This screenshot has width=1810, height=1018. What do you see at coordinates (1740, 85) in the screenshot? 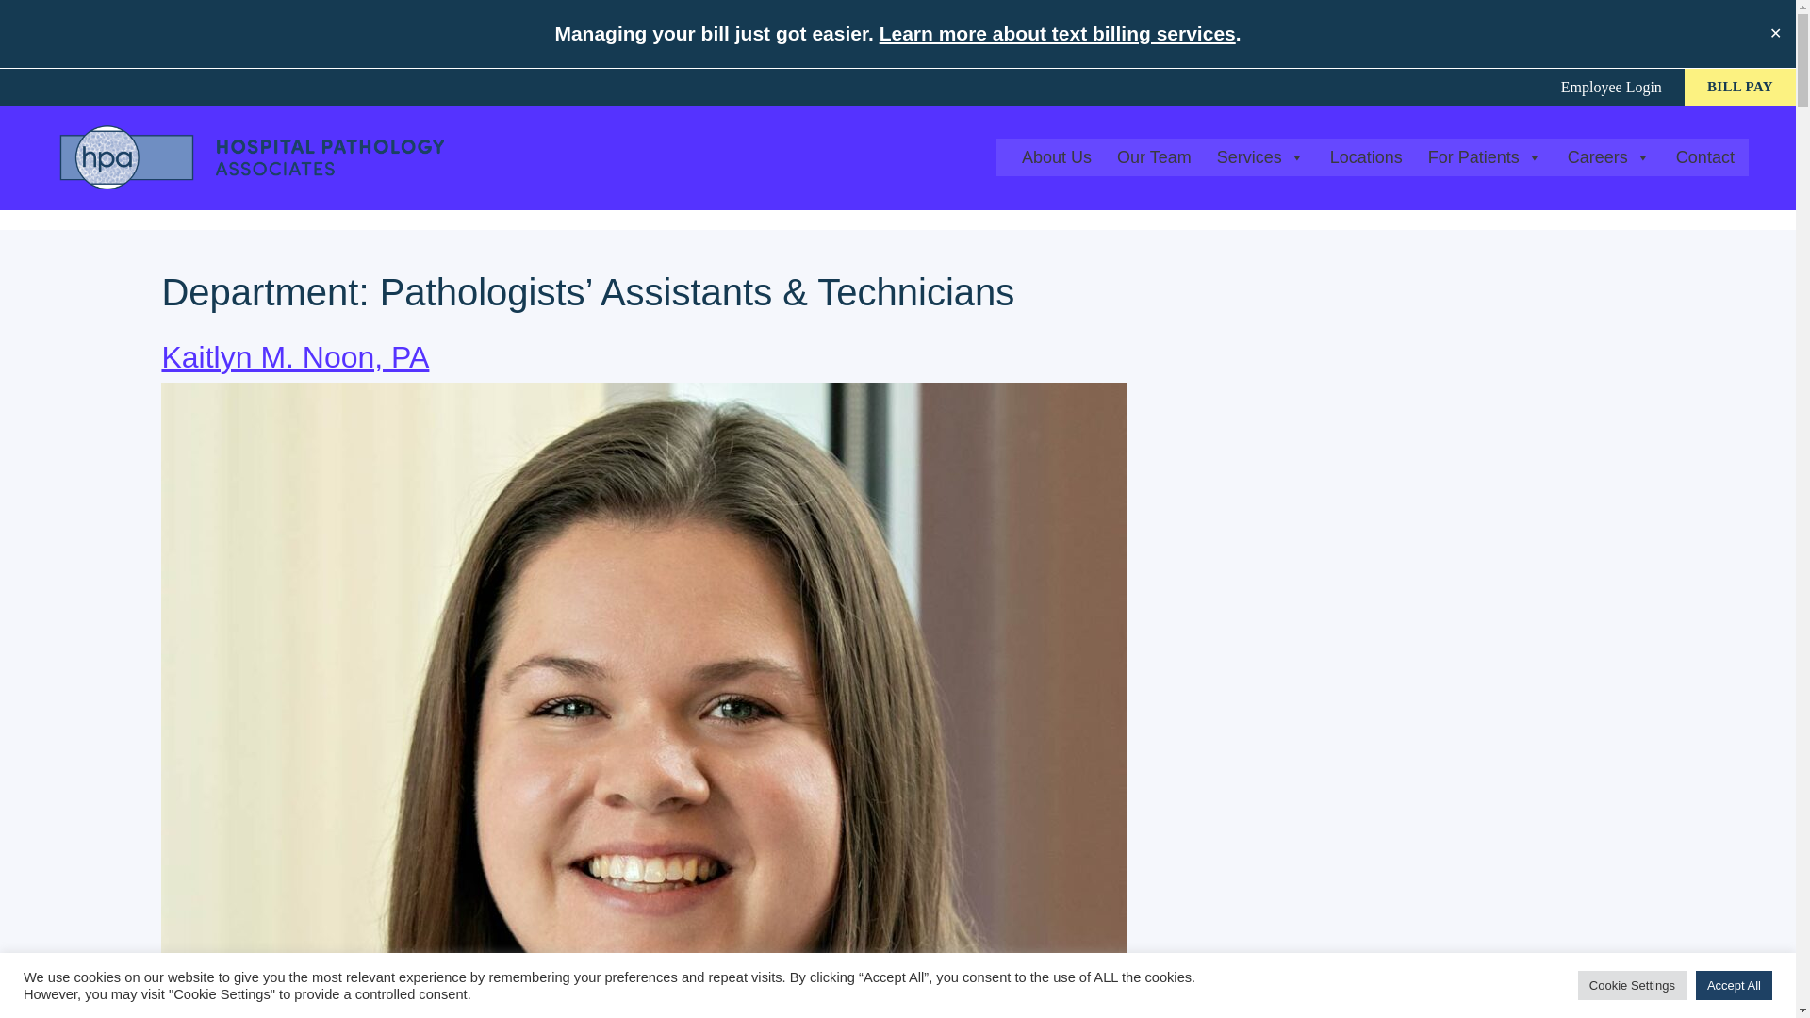
I see `Bill Pay` at bounding box center [1740, 85].